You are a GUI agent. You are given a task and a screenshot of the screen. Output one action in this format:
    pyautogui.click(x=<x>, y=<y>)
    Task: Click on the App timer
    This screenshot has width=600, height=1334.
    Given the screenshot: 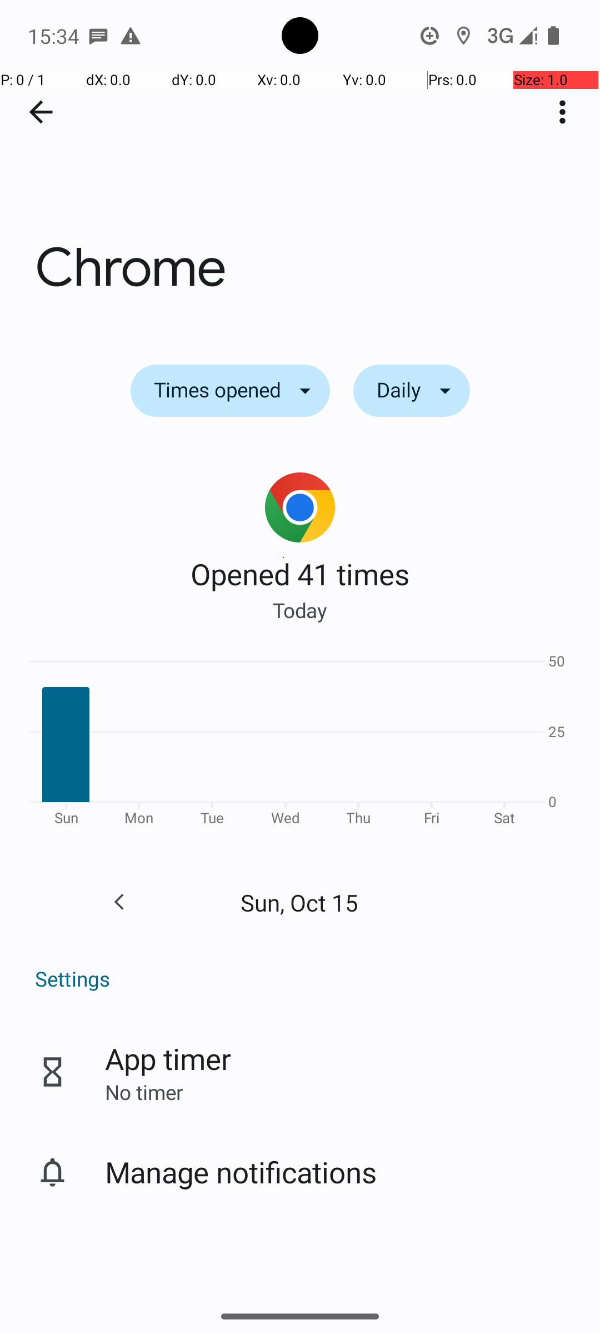 What is the action you would take?
    pyautogui.click(x=168, y=1058)
    